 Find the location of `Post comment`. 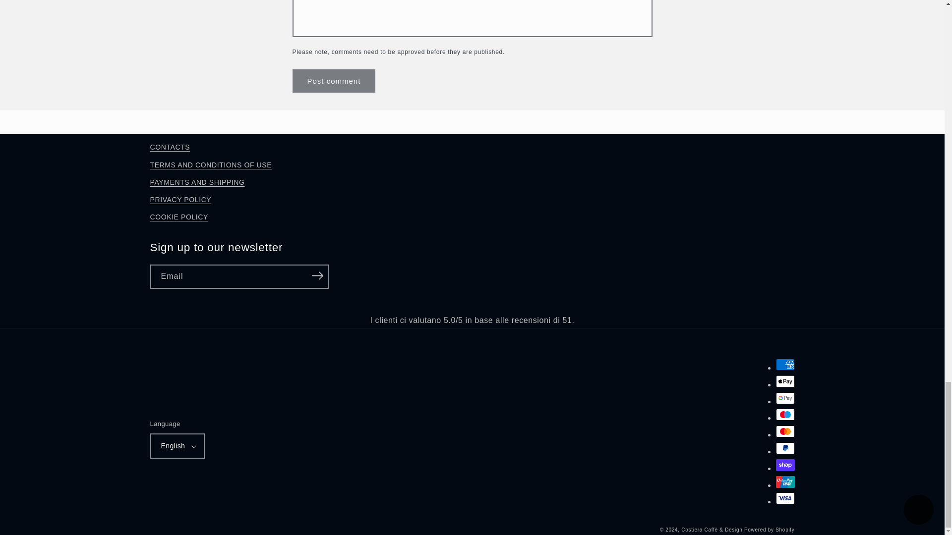

Post comment is located at coordinates (334, 81).